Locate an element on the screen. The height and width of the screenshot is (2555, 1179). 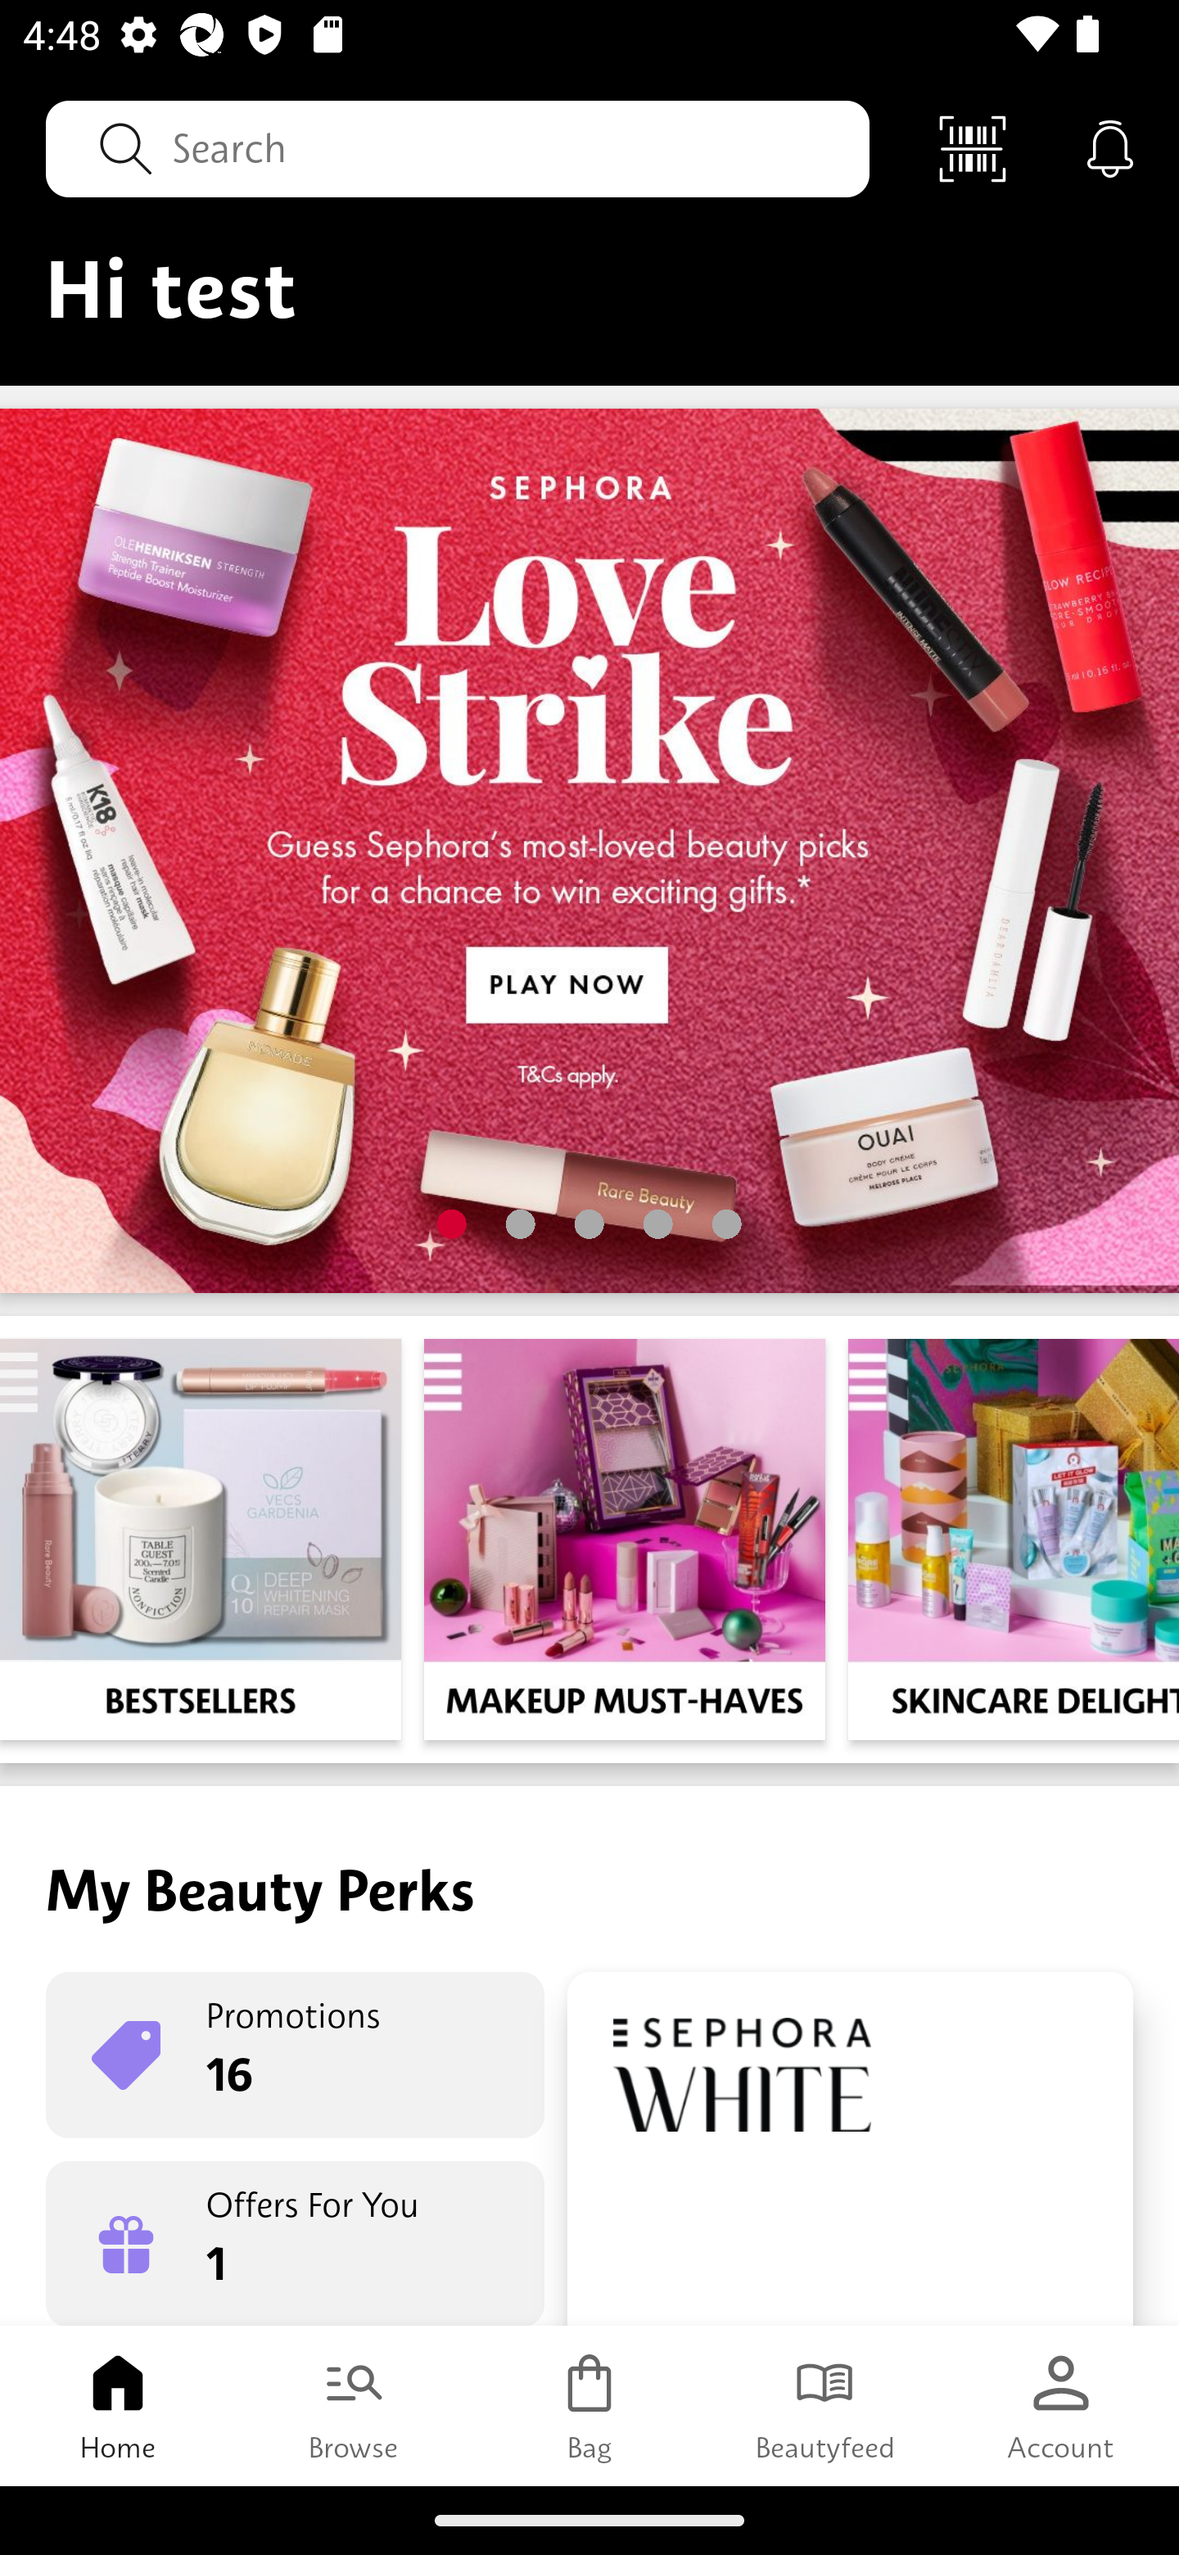
Rewards Boutique 90 Pts is located at coordinates (850, 2149).